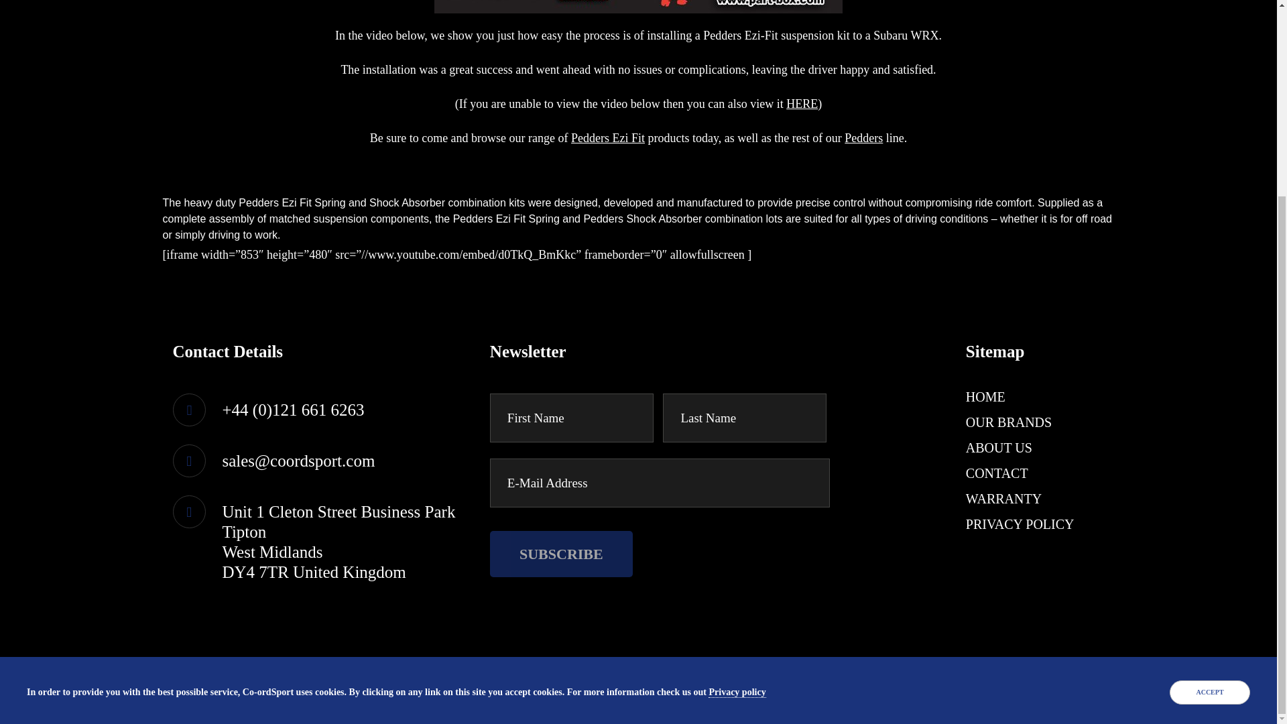 The height and width of the screenshot is (724, 1287). I want to click on PRIVACY POLICY, so click(1020, 524).